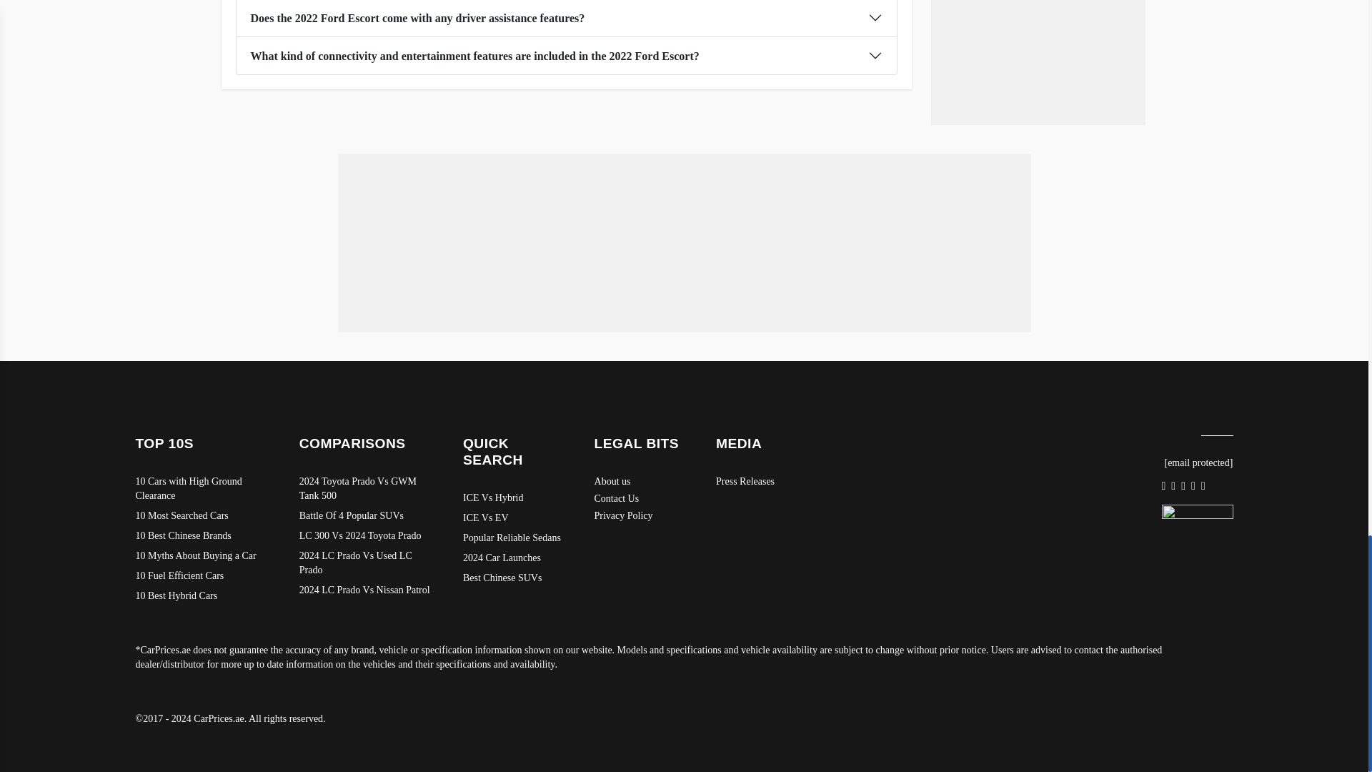  Describe the element at coordinates (203, 556) in the screenshot. I see `10 Myths About Buying a Car` at that location.